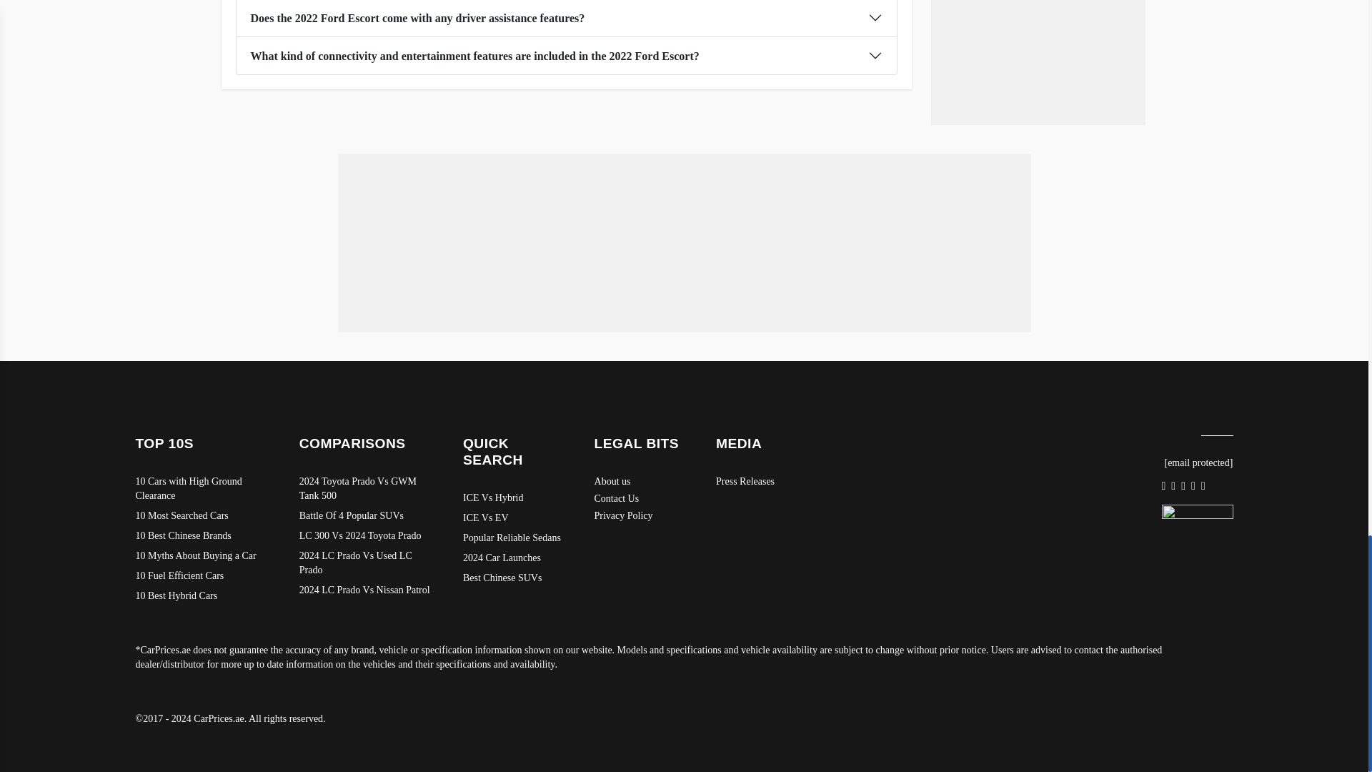  Describe the element at coordinates (203, 556) in the screenshot. I see `10 Myths About Buying a Car` at that location.